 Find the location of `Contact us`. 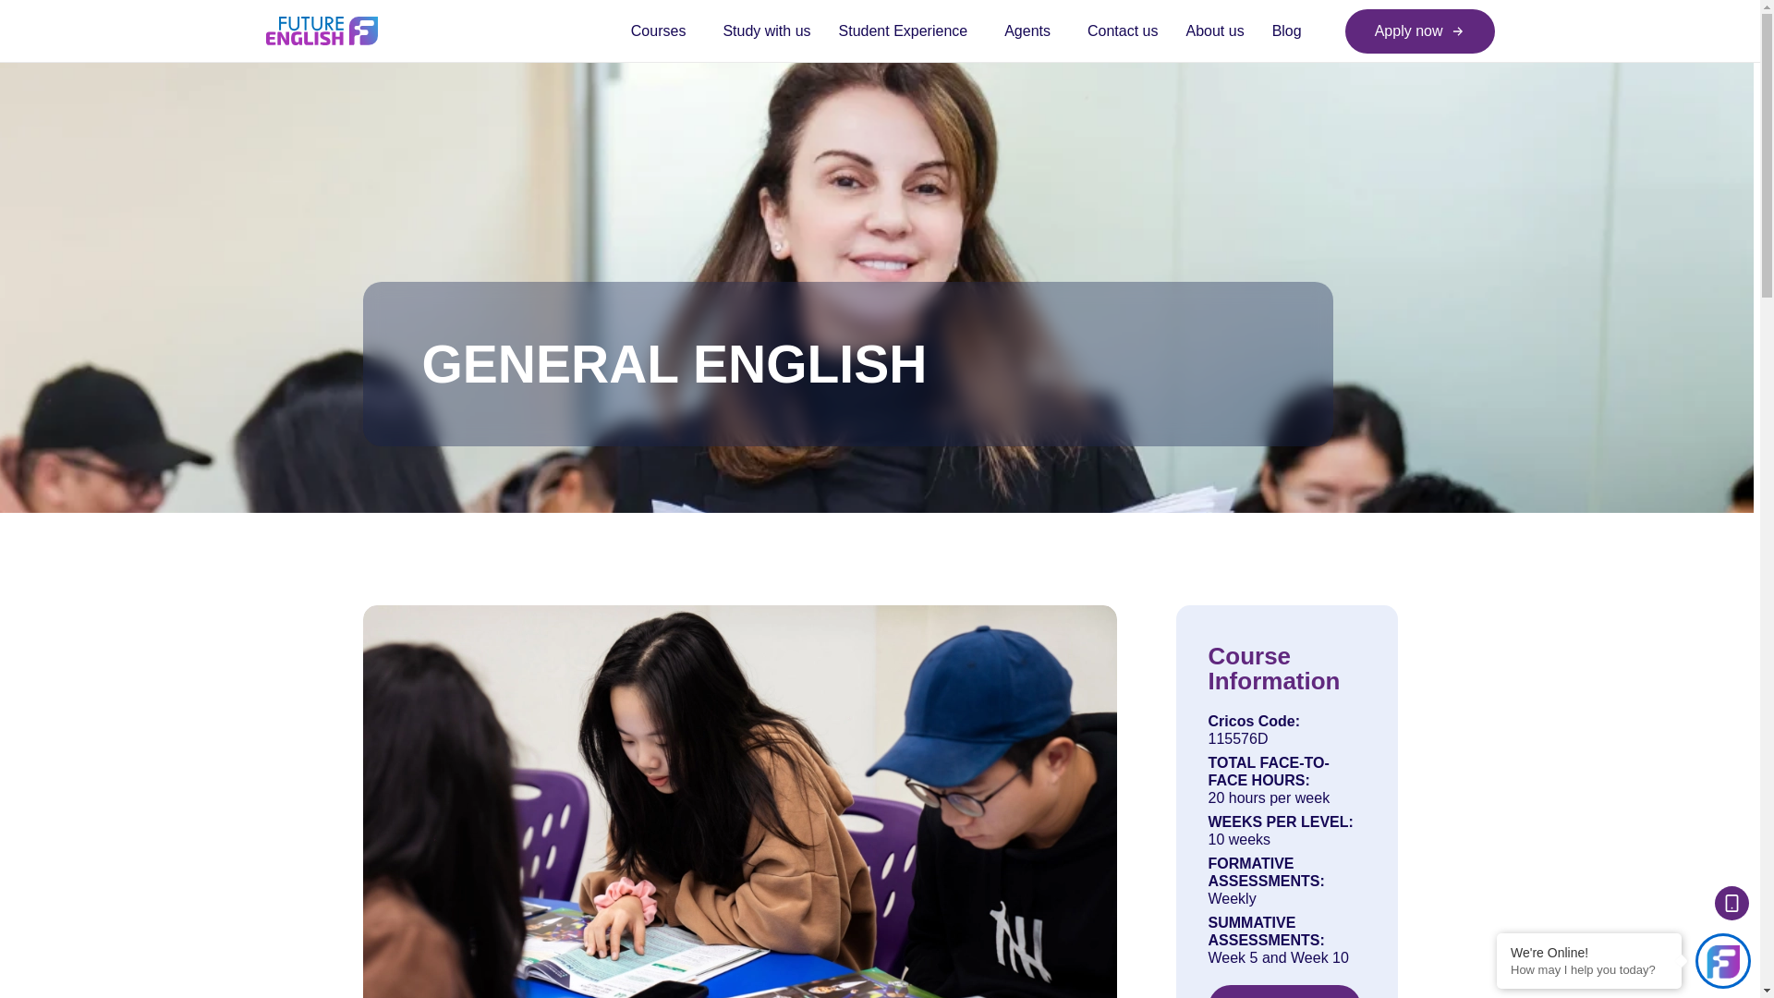

Contact us is located at coordinates (1122, 30).